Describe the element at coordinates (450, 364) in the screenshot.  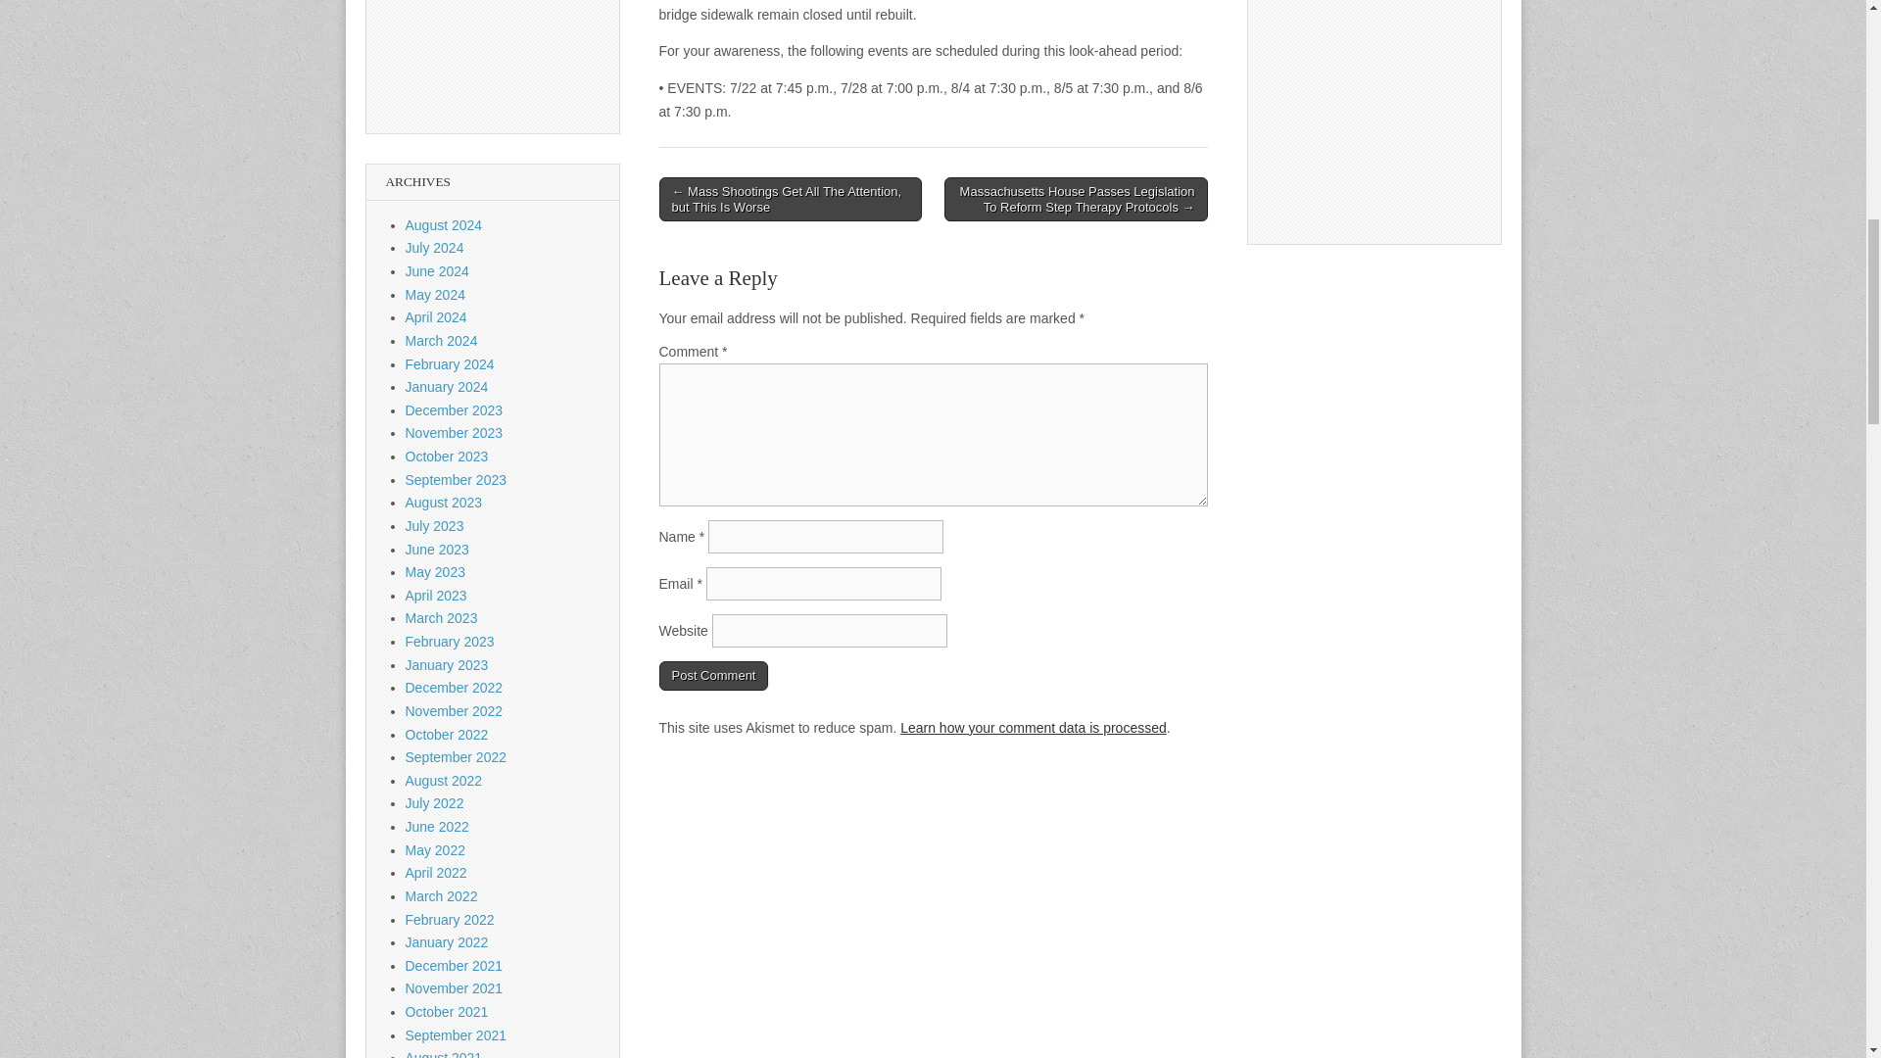
I see `February 2024` at that location.